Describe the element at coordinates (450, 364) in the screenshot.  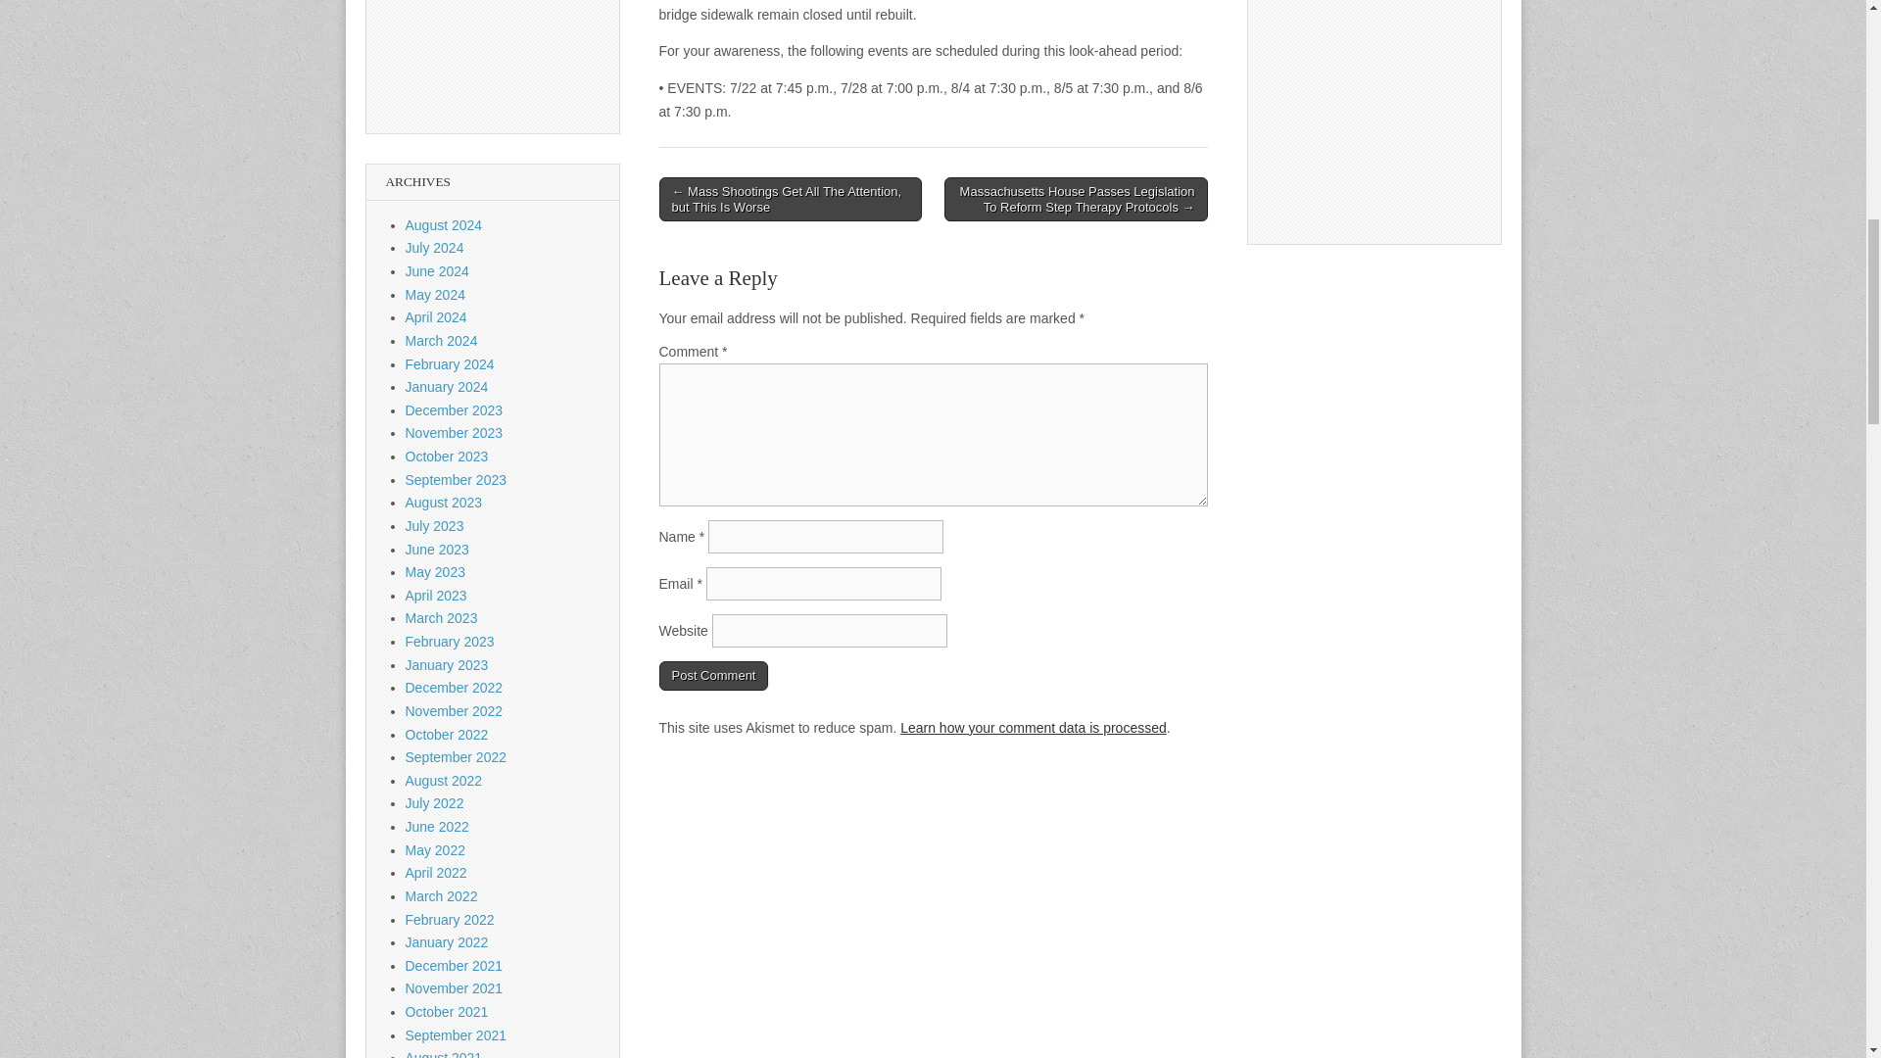
I see `February 2024` at that location.